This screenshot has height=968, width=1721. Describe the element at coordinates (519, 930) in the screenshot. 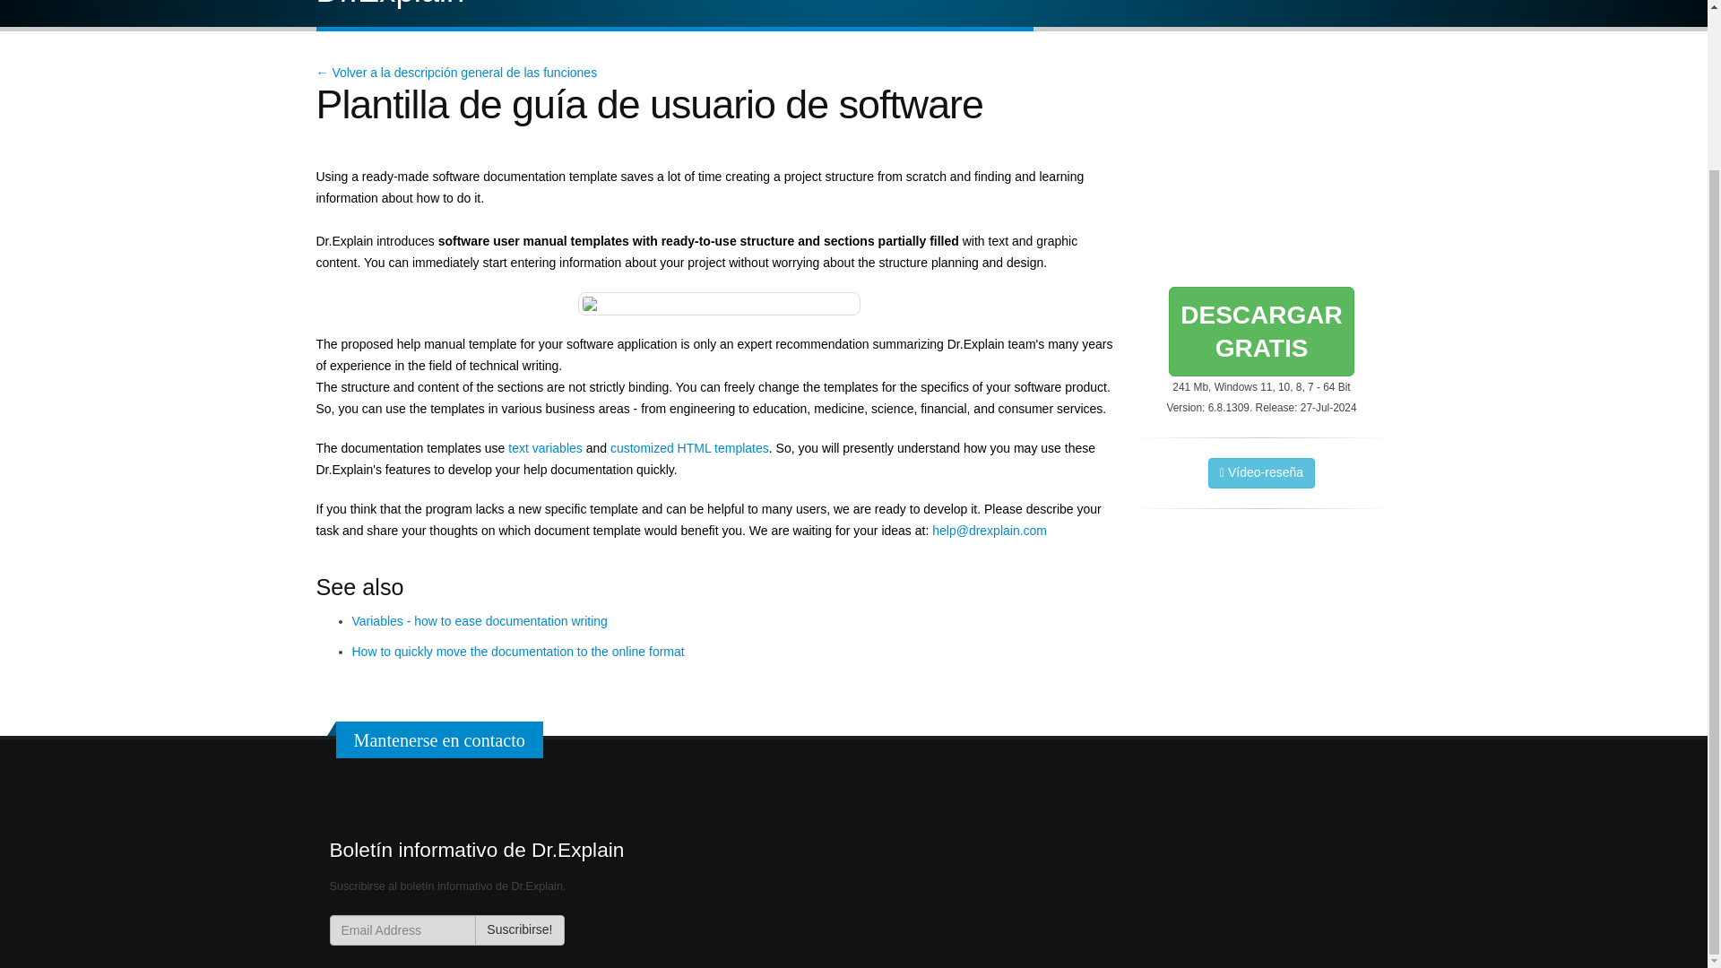

I see `How to quickly move the documentation to the online format` at that location.